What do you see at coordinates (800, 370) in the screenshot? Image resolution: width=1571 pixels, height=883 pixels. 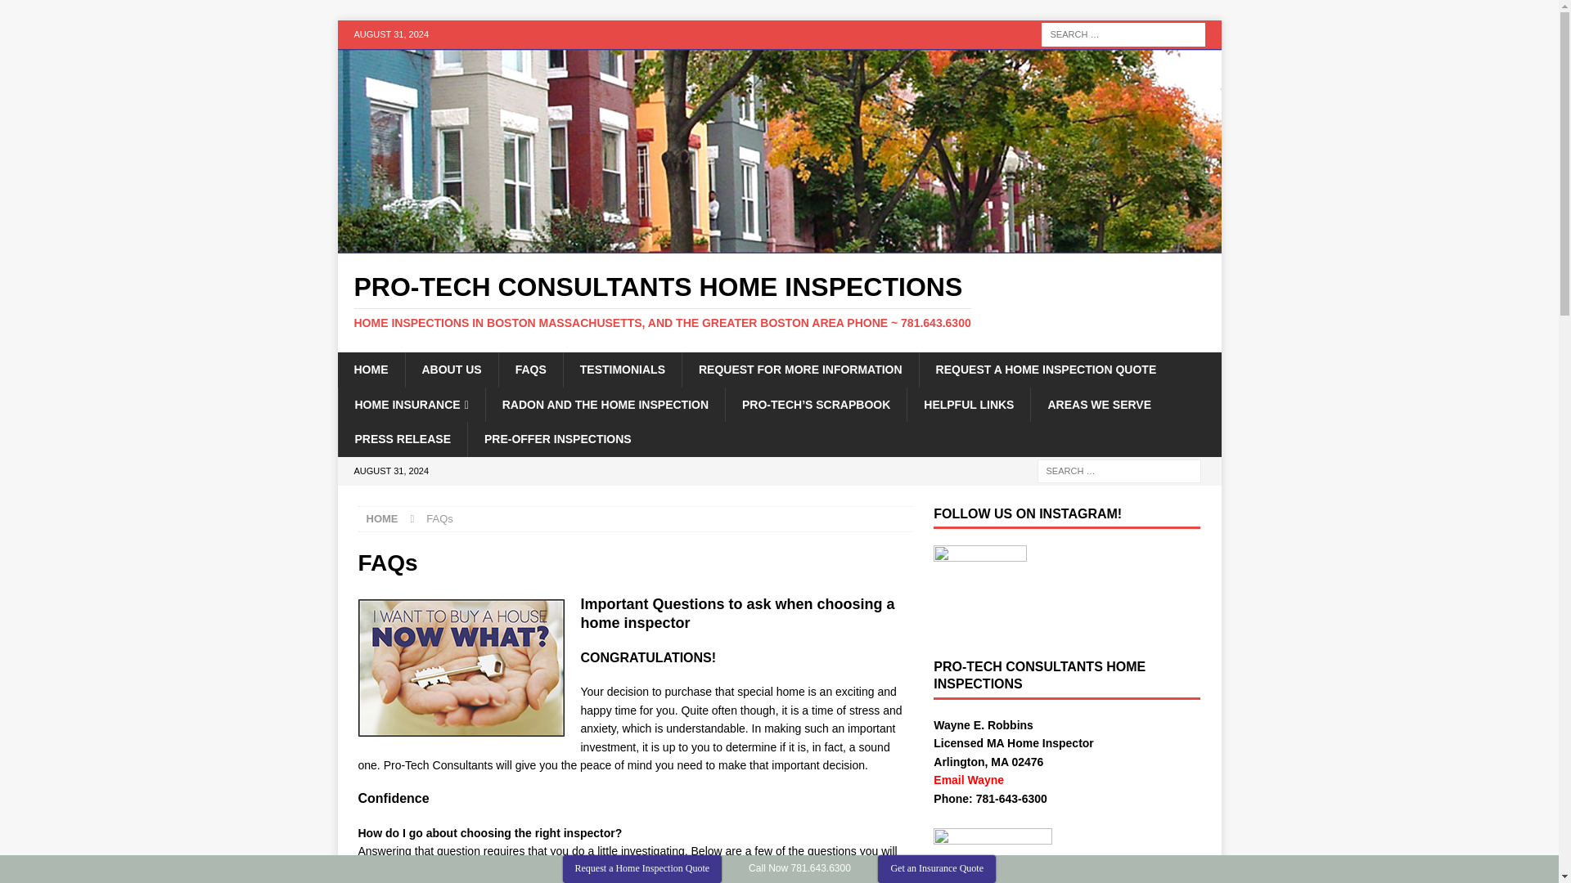 I see `REQUEST FOR MORE INFORMATION` at bounding box center [800, 370].